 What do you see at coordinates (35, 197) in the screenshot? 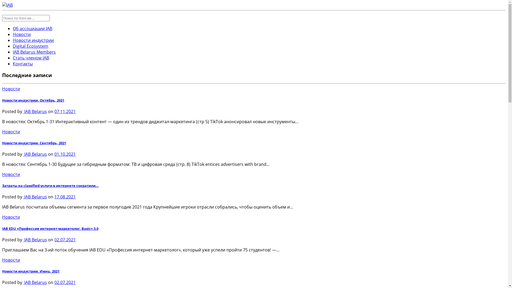
I see `IAB Belarus` at bounding box center [35, 197].